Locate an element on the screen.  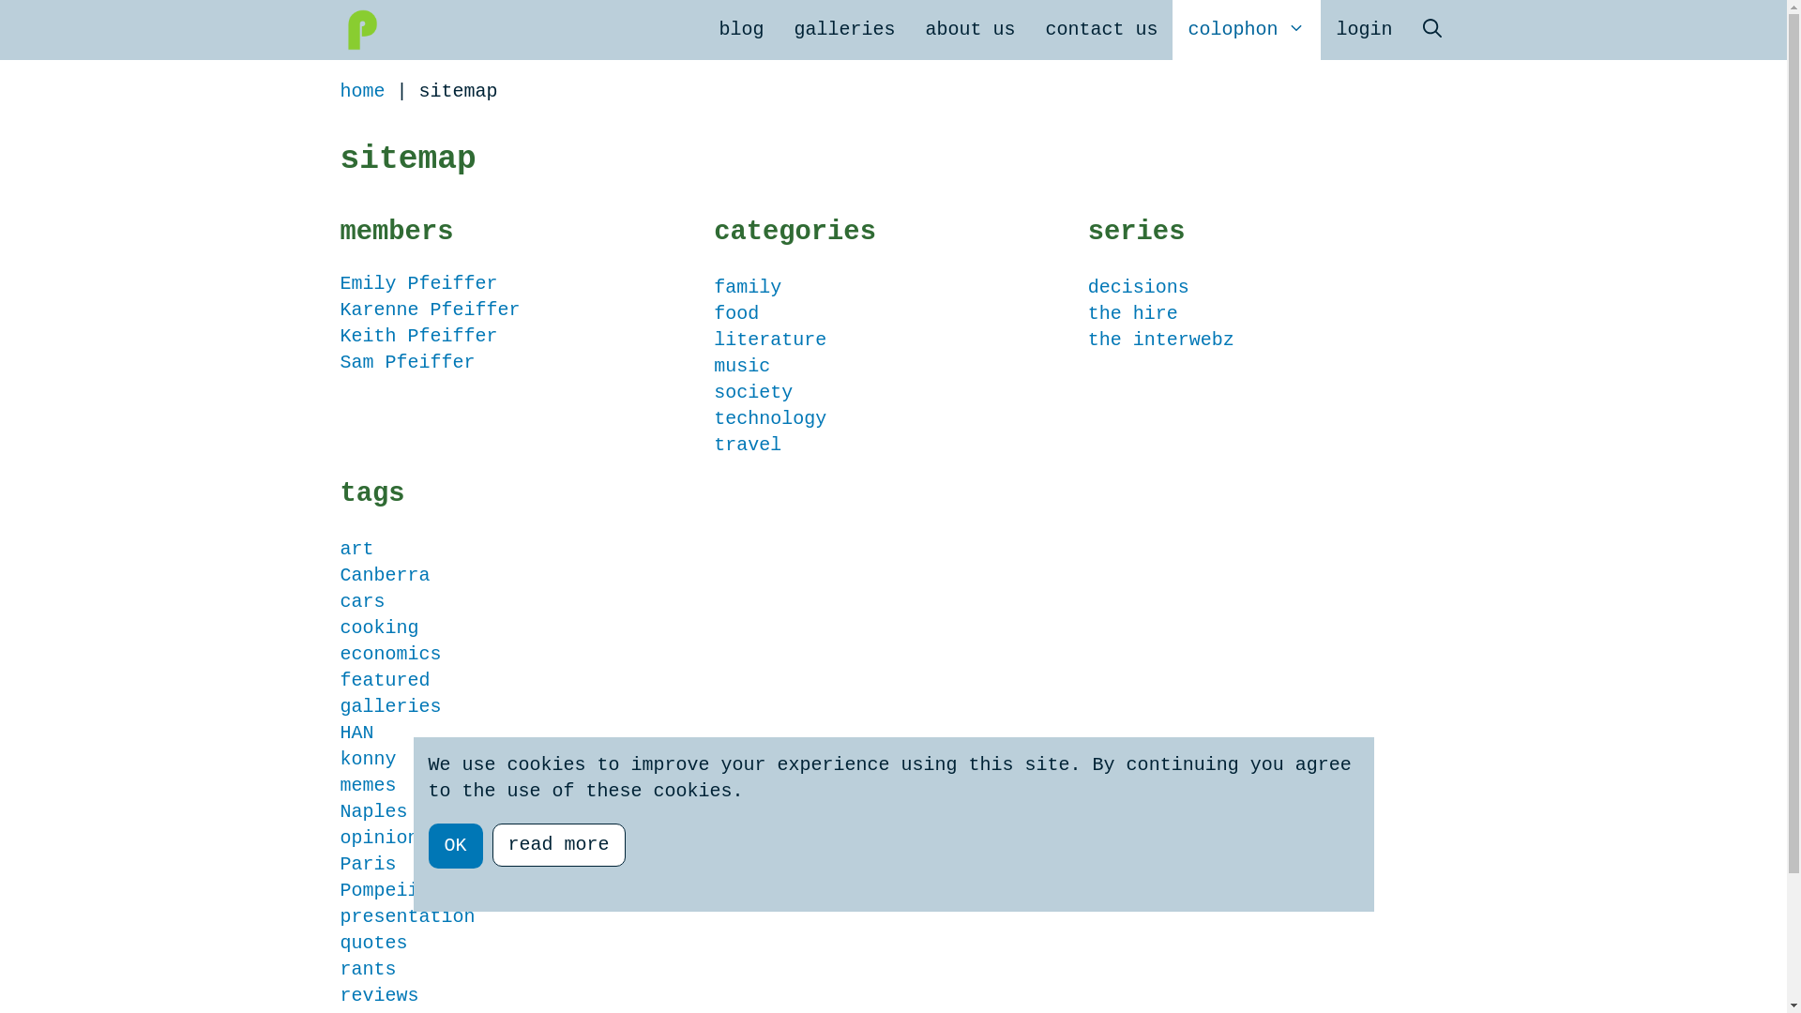
art is located at coordinates (356, 550).